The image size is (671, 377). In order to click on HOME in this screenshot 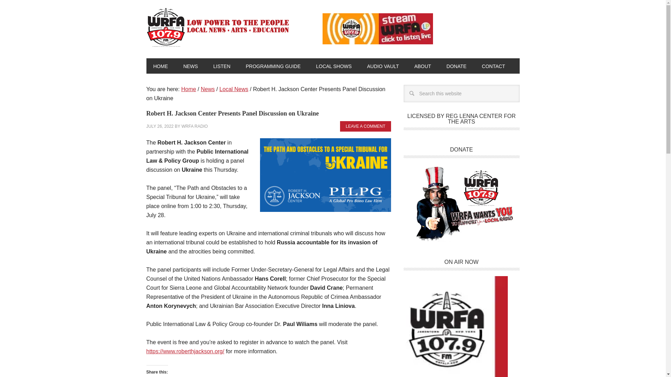, I will do `click(160, 66)`.